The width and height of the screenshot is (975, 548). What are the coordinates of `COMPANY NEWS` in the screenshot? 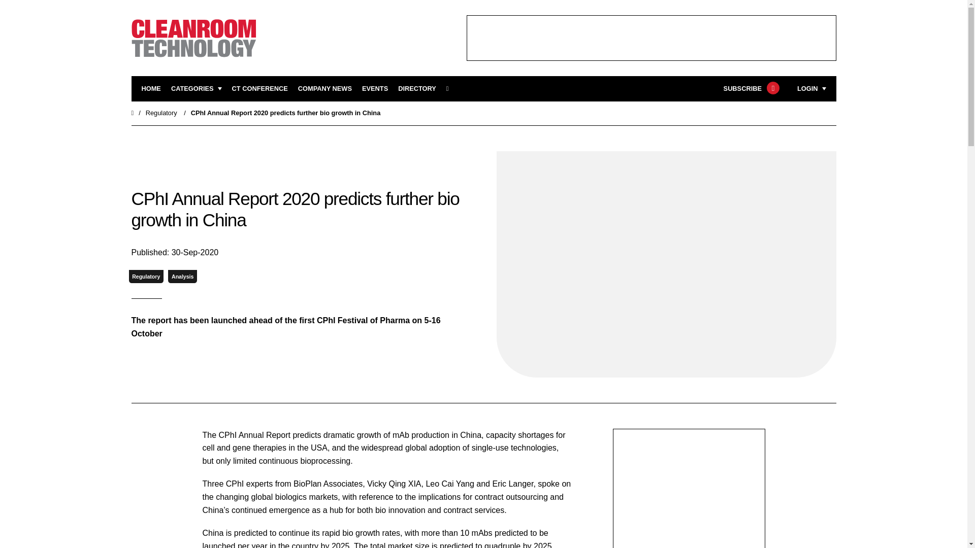 It's located at (325, 89).